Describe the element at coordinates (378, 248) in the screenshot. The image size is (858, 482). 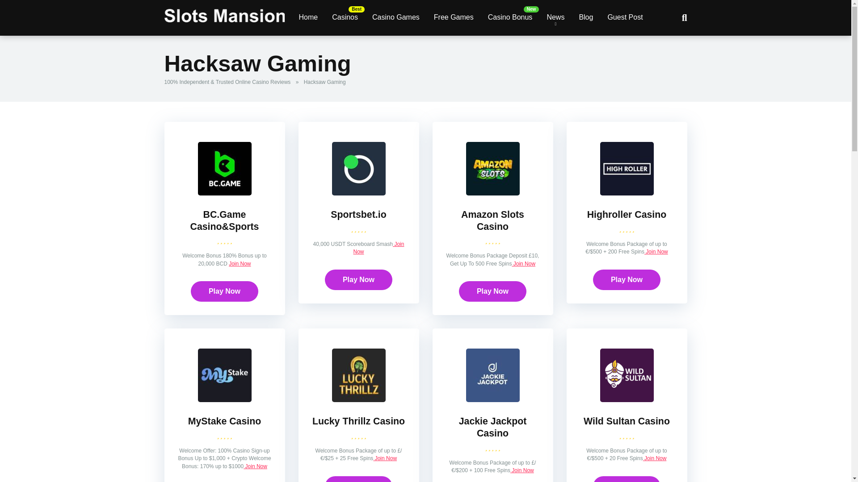
I see `Join Now` at that location.